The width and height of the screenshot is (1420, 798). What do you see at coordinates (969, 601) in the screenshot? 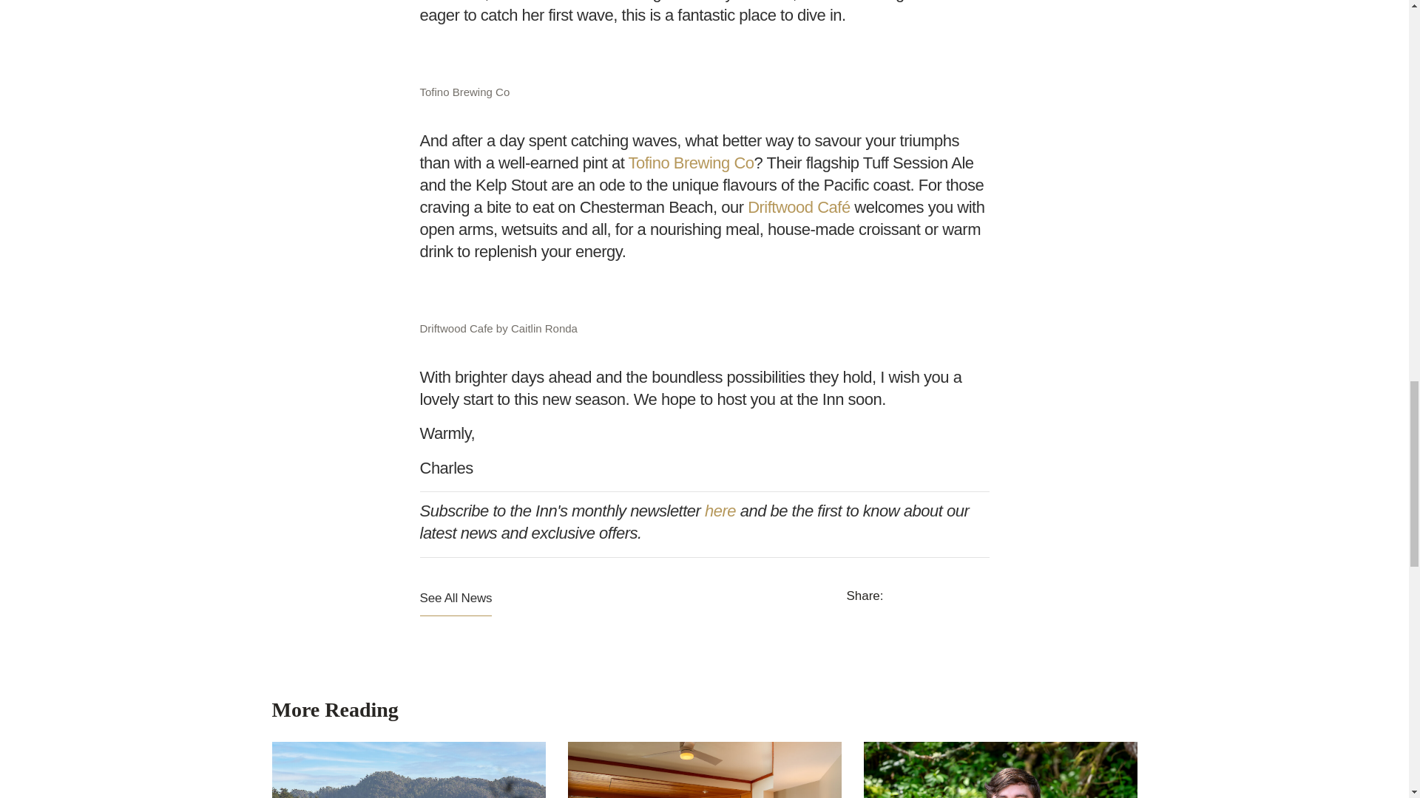
I see `pinterest` at bounding box center [969, 601].